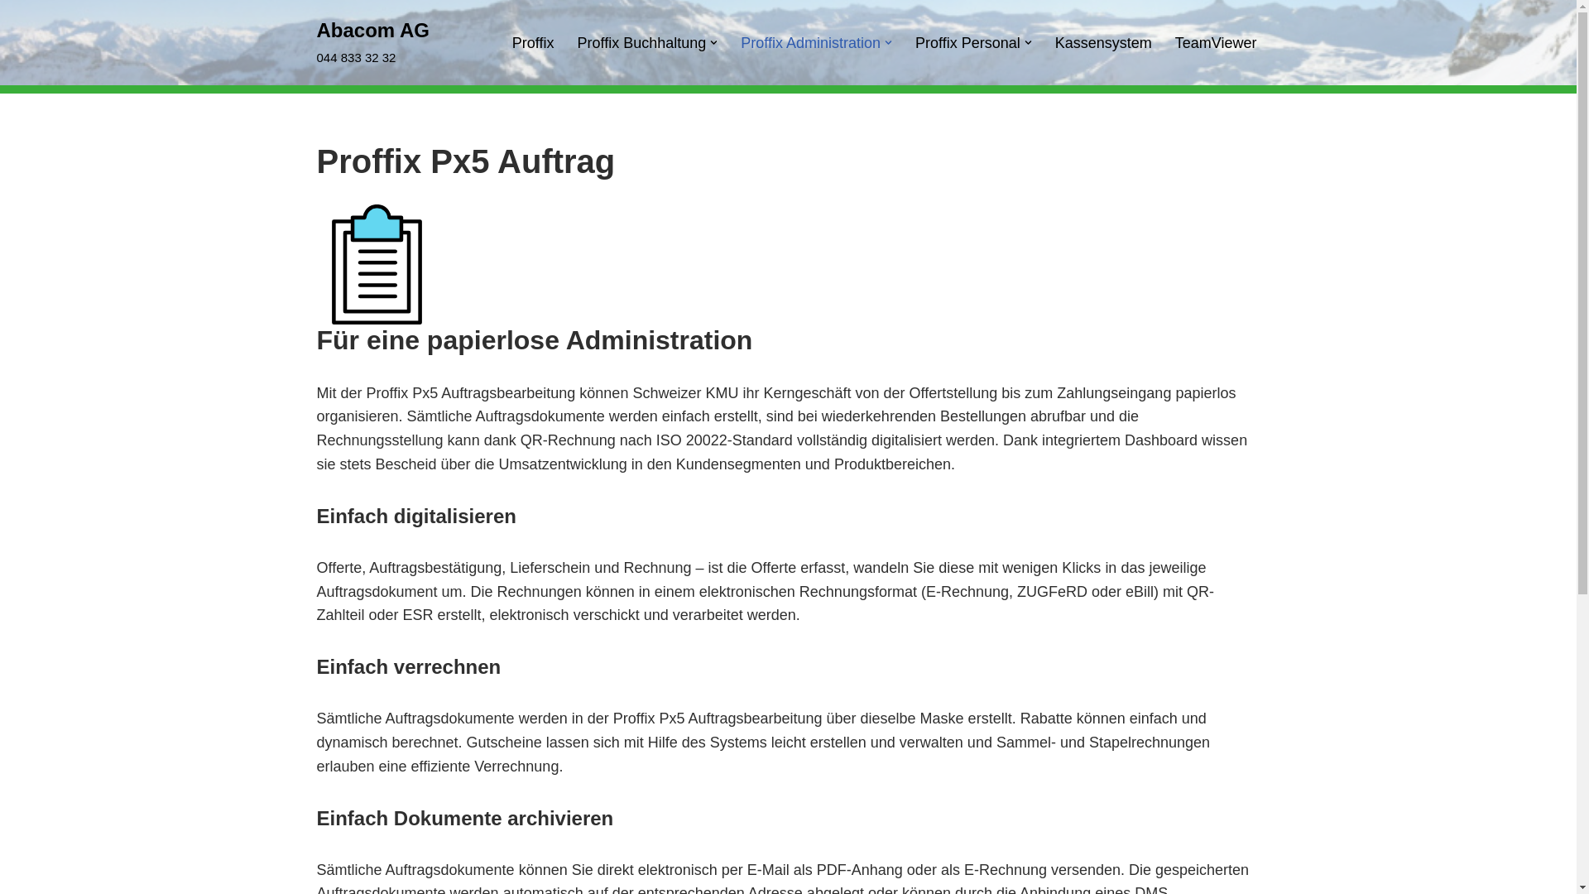  Describe the element at coordinates (12, 35) in the screenshot. I see `Zum Inhalt springen` at that location.